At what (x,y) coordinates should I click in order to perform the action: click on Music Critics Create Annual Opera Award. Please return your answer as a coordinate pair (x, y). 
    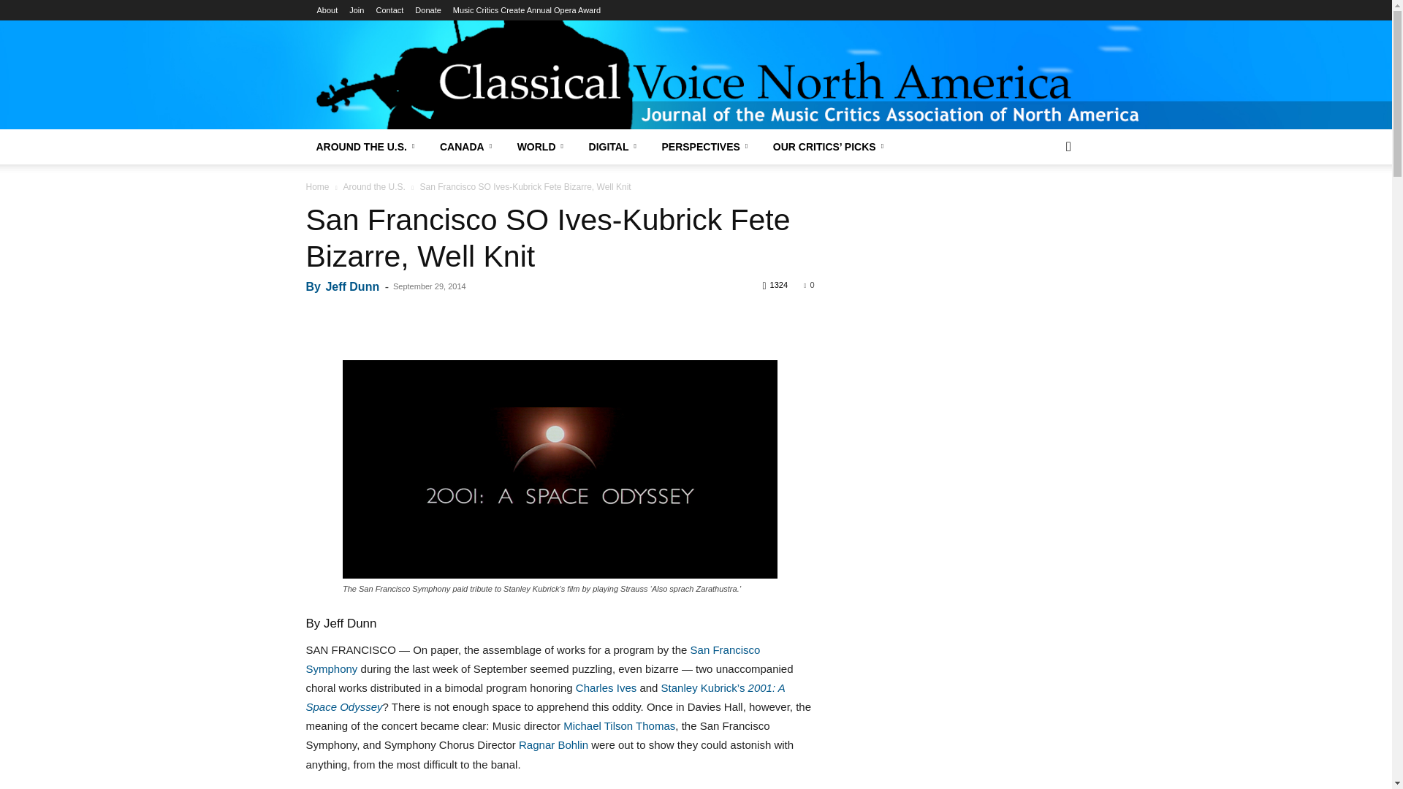
    Looking at the image, I should click on (526, 10).